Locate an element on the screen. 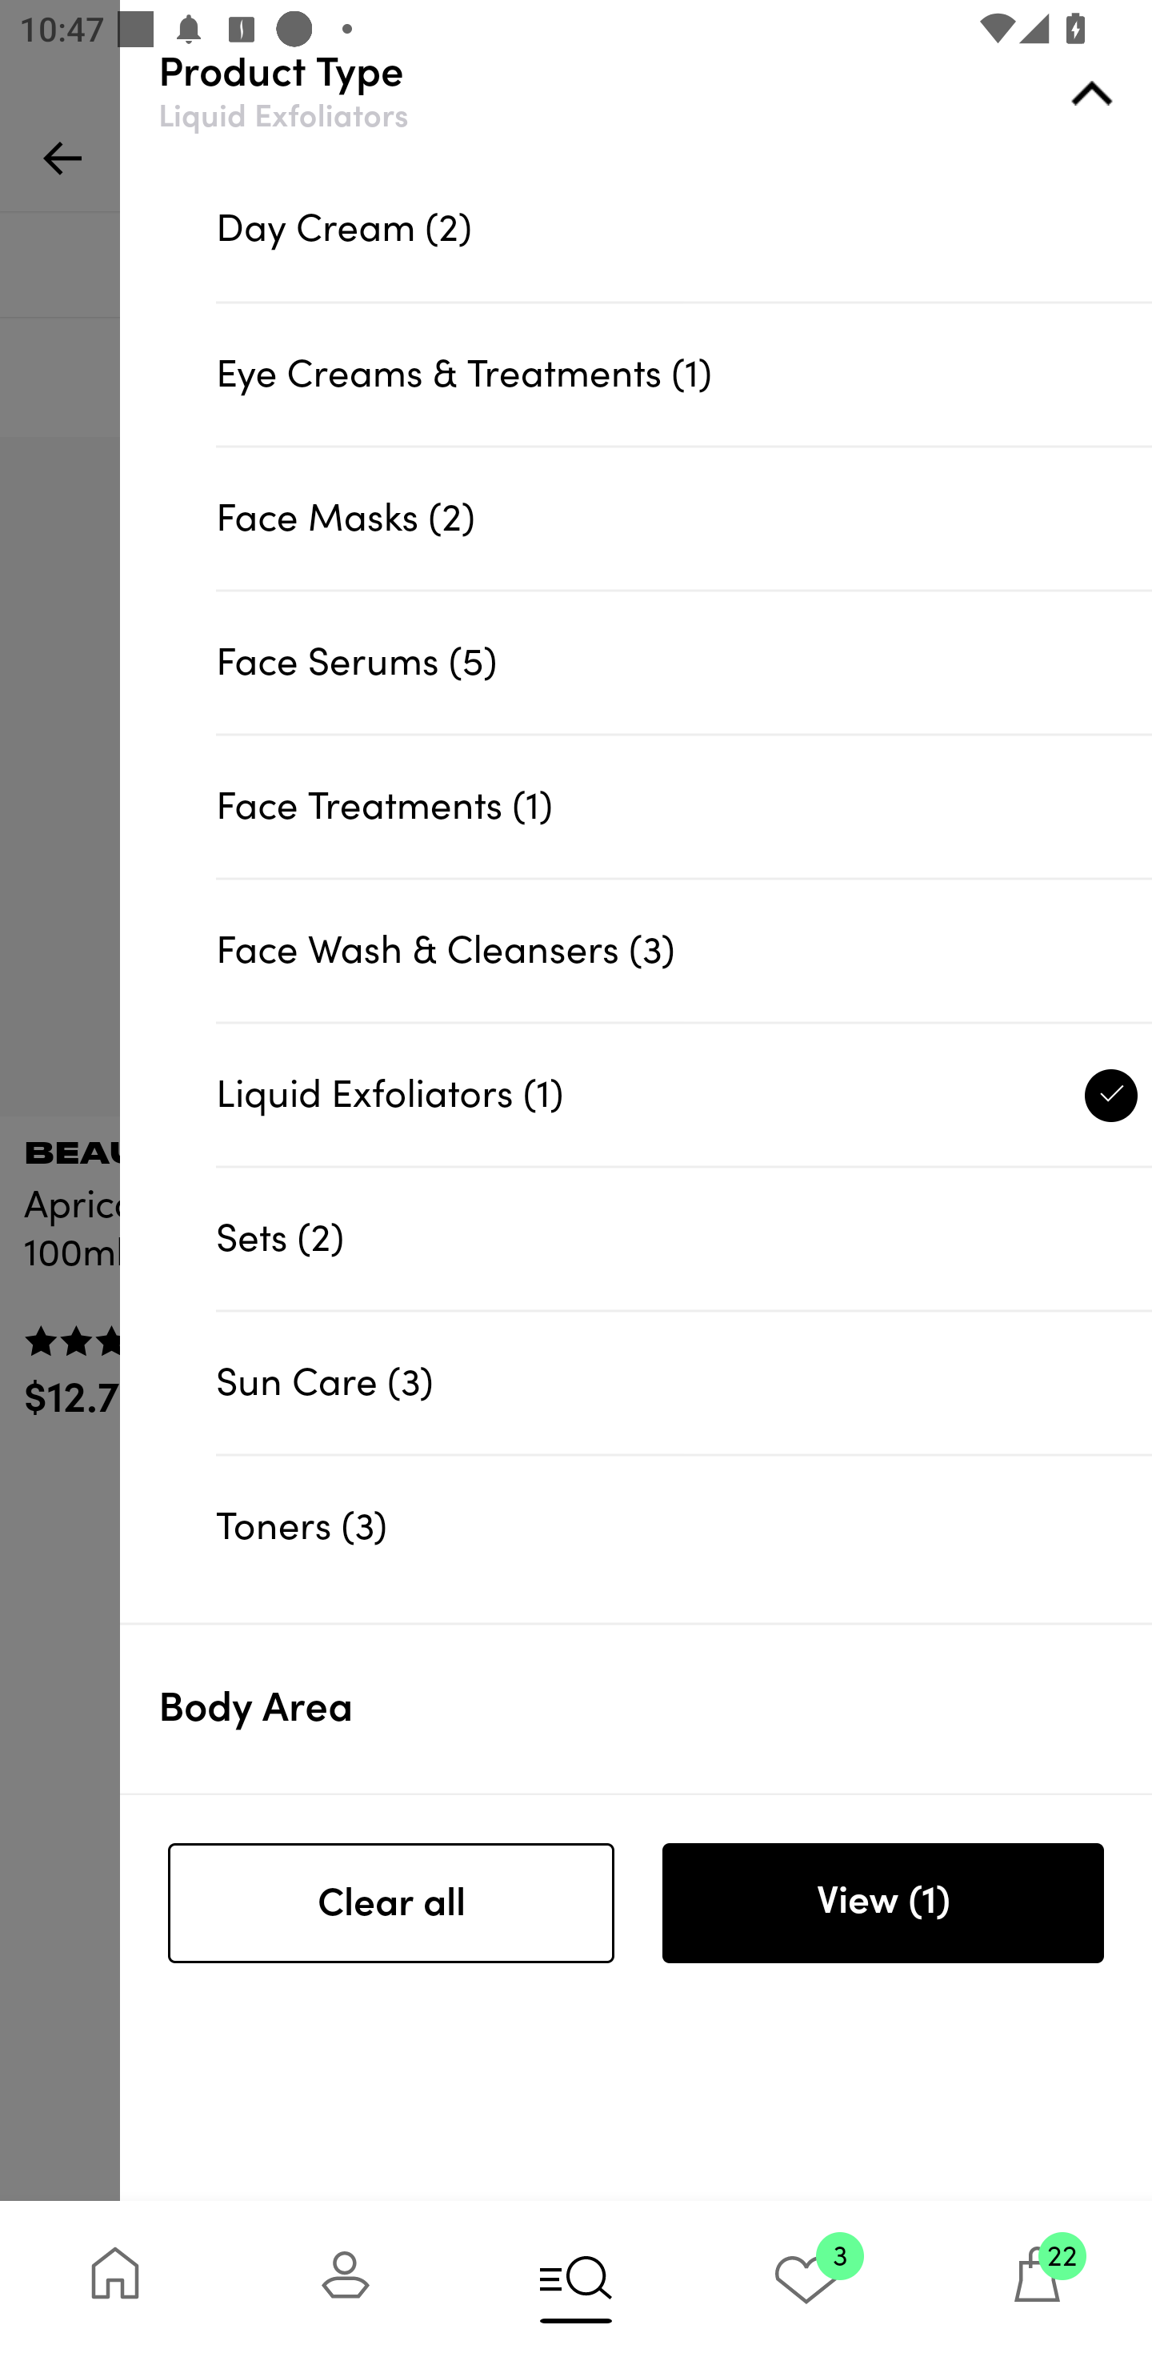  Eye Creams & Treatments (1) is located at coordinates (684, 373).